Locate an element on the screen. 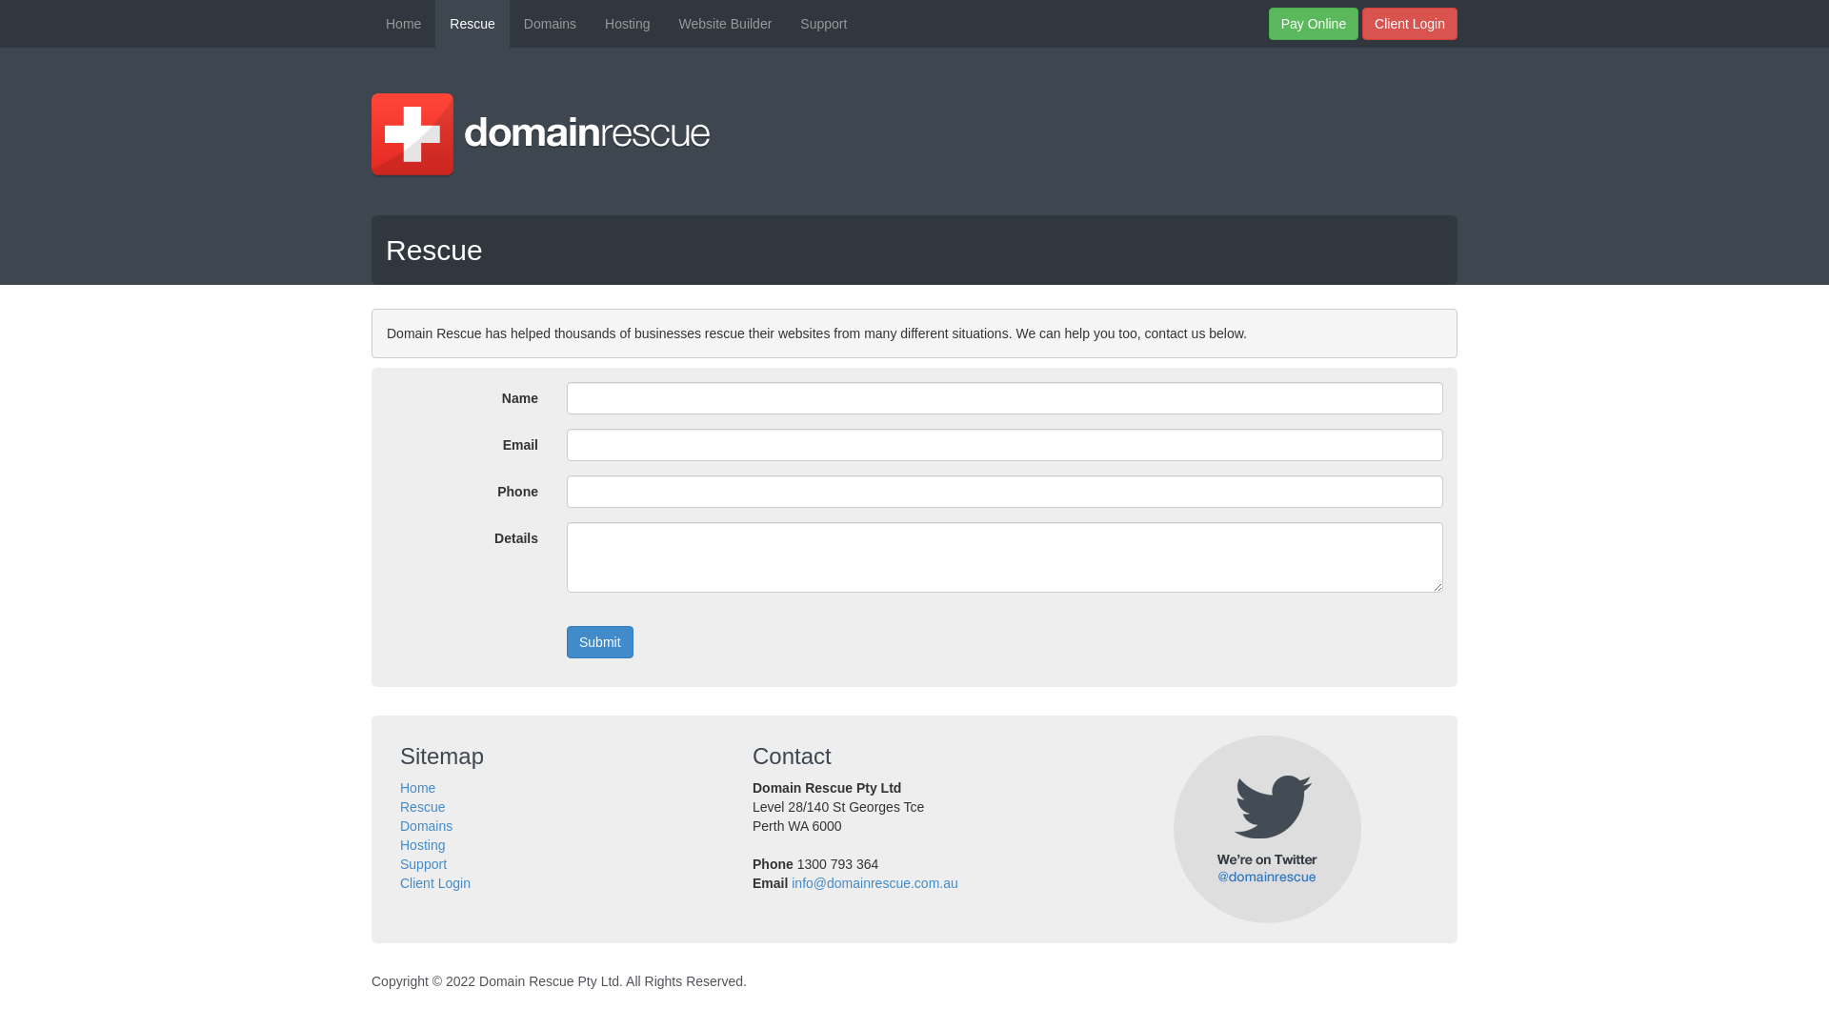 This screenshot has width=1829, height=1029. Submit is located at coordinates (600, 642).